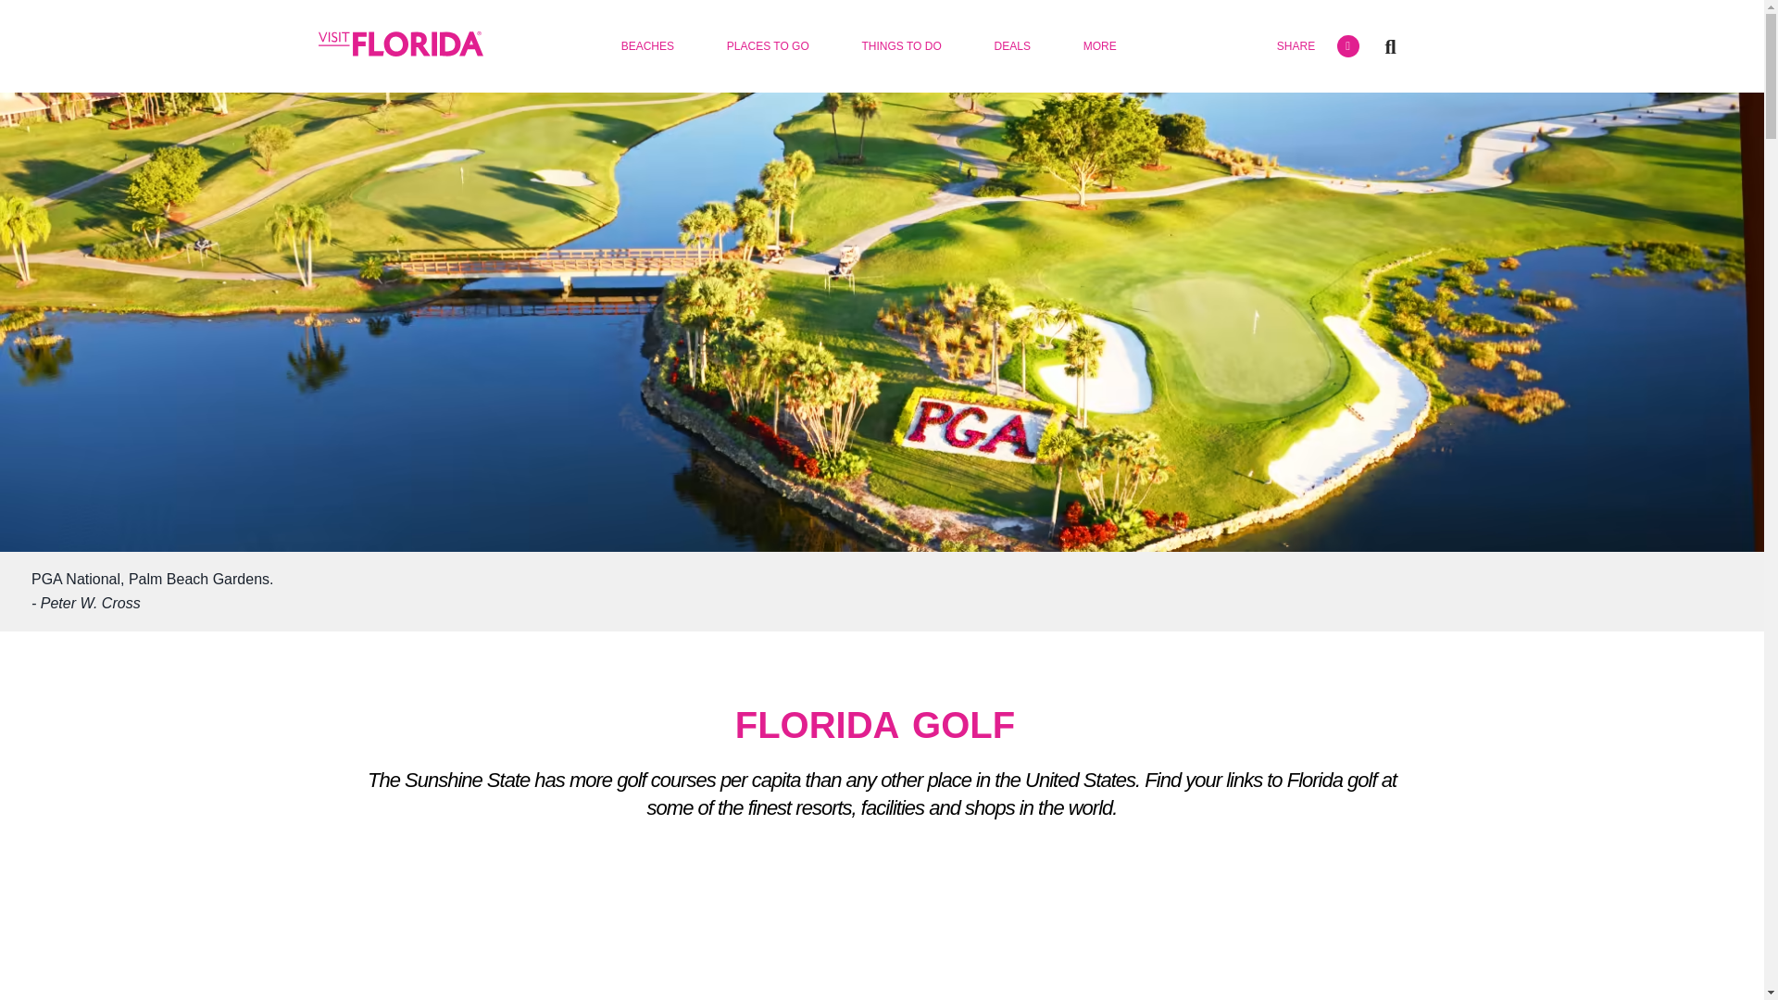  I want to click on BEACHES, so click(646, 46).